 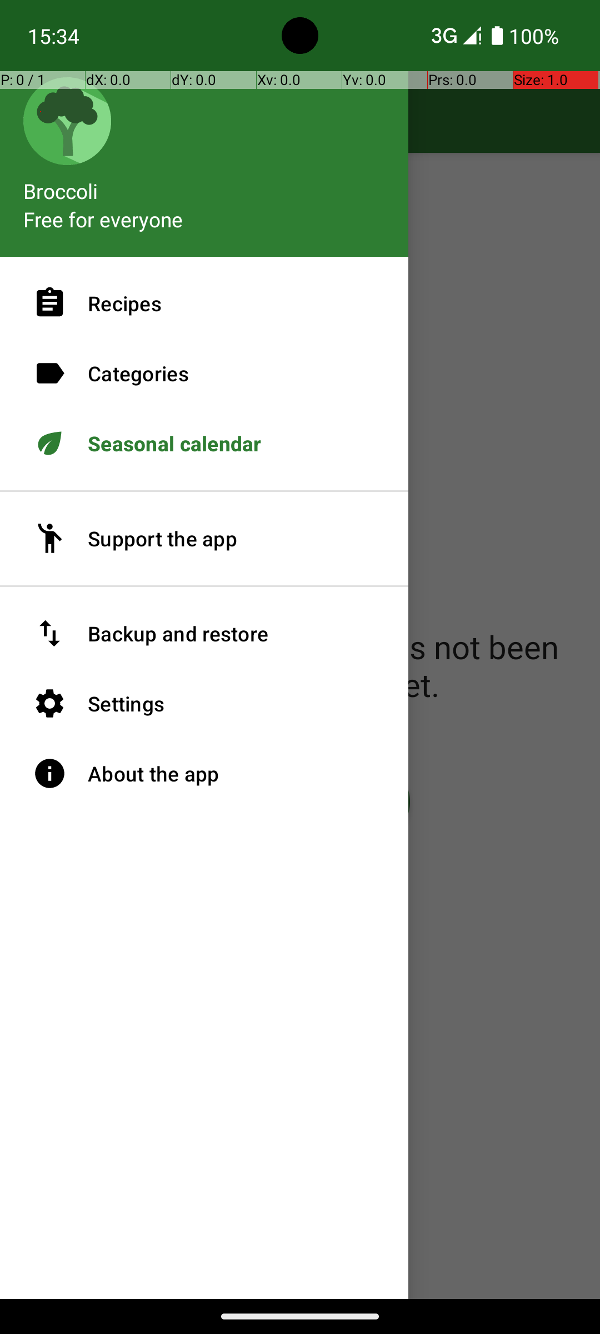 What do you see at coordinates (204, 444) in the screenshot?
I see `Seasonal calendar` at bounding box center [204, 444].